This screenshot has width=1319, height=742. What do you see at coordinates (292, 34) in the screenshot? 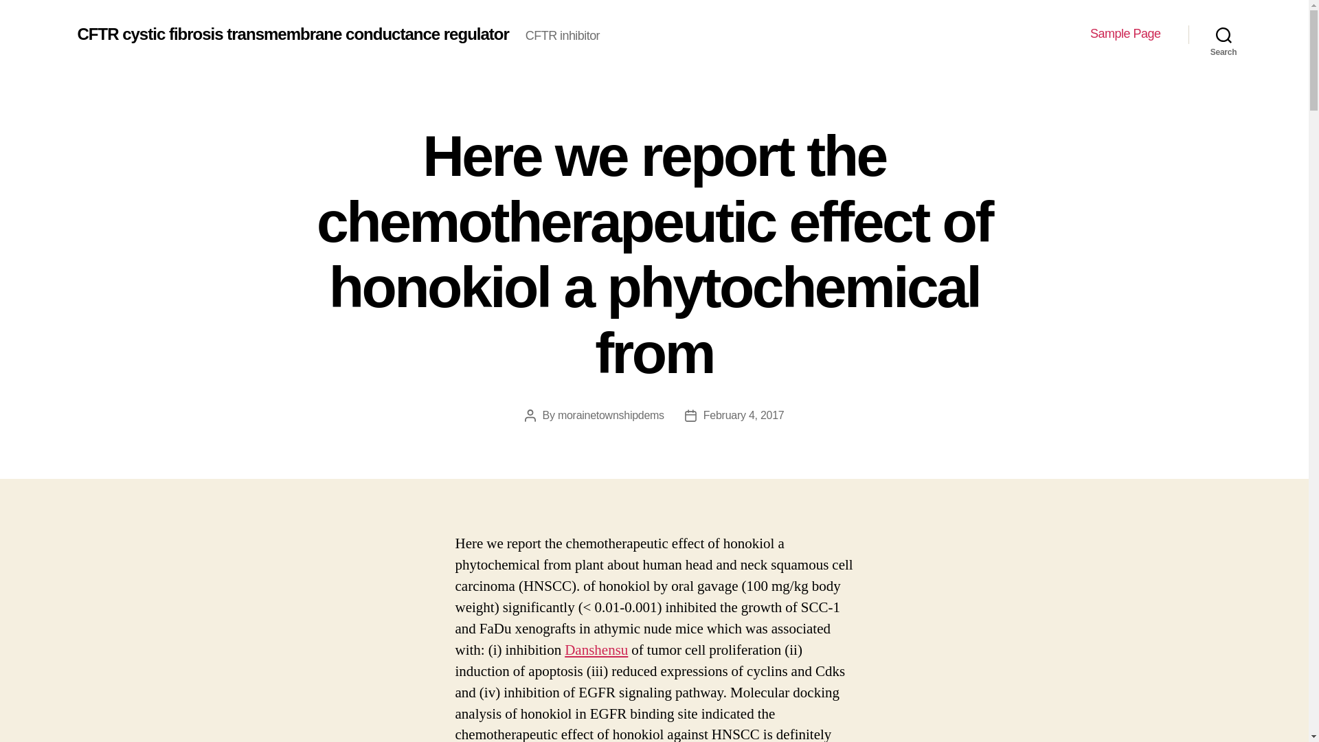
I see `CFTR cystic fibrosis transmembrane conductance regulator` at bounding box center [292, 34].